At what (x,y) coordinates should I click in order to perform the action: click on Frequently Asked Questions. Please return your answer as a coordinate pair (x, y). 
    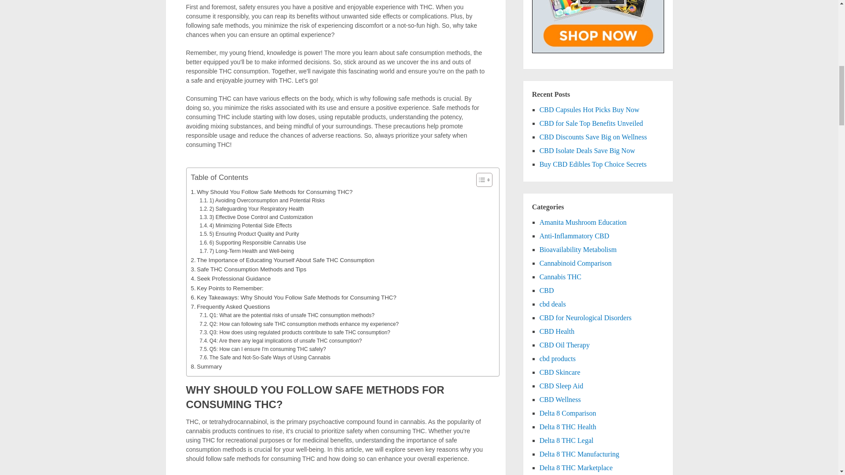
    Looking at the image, I should click on (231, 307).